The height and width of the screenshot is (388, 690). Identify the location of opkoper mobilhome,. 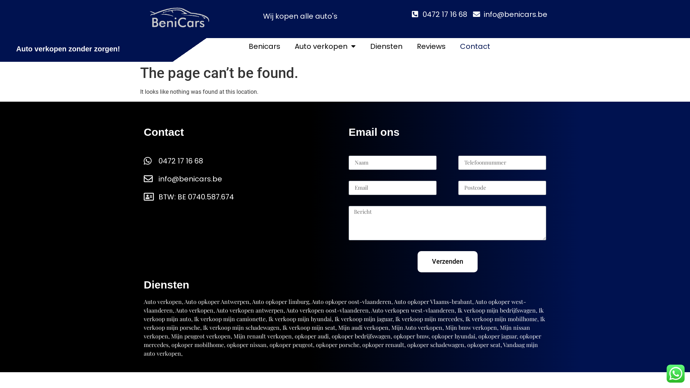
(198, 345).